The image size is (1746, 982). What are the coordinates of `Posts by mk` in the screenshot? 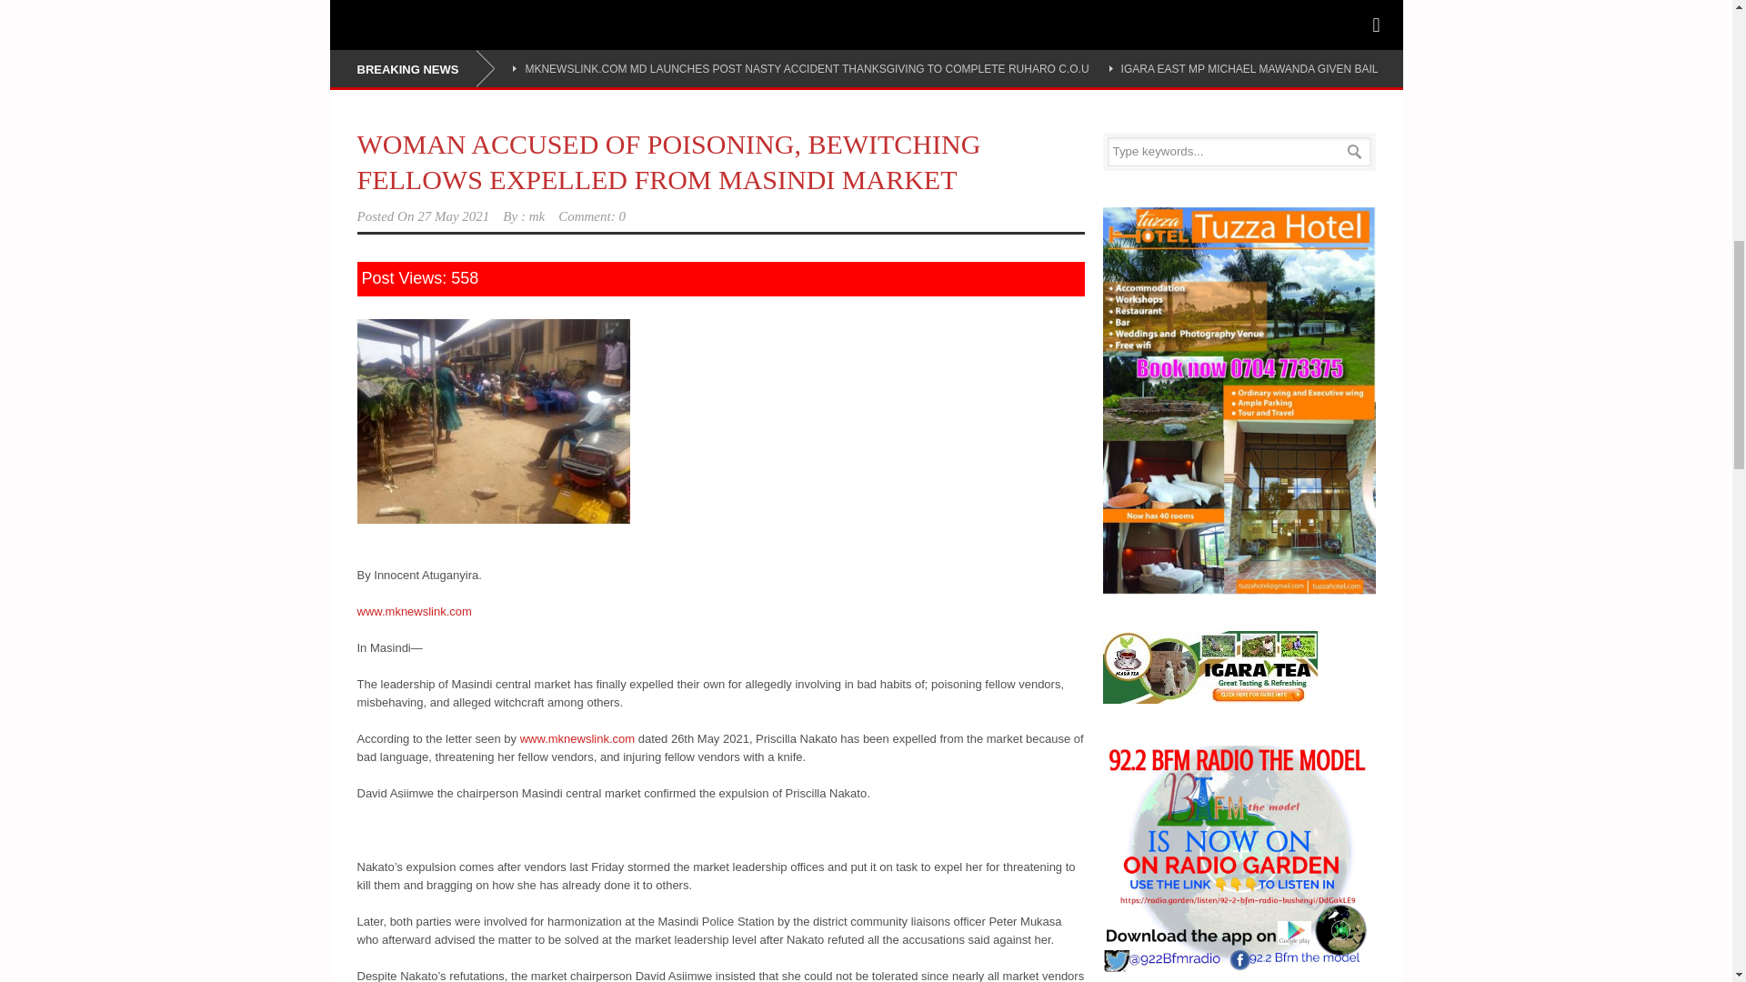 It's located at (537, 216).